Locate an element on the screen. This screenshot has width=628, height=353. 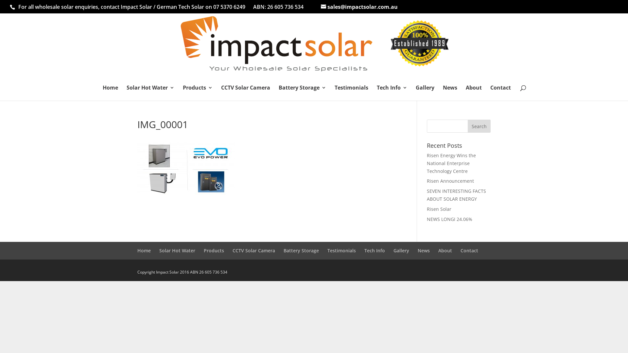
About is located at coordinates (474, 93).